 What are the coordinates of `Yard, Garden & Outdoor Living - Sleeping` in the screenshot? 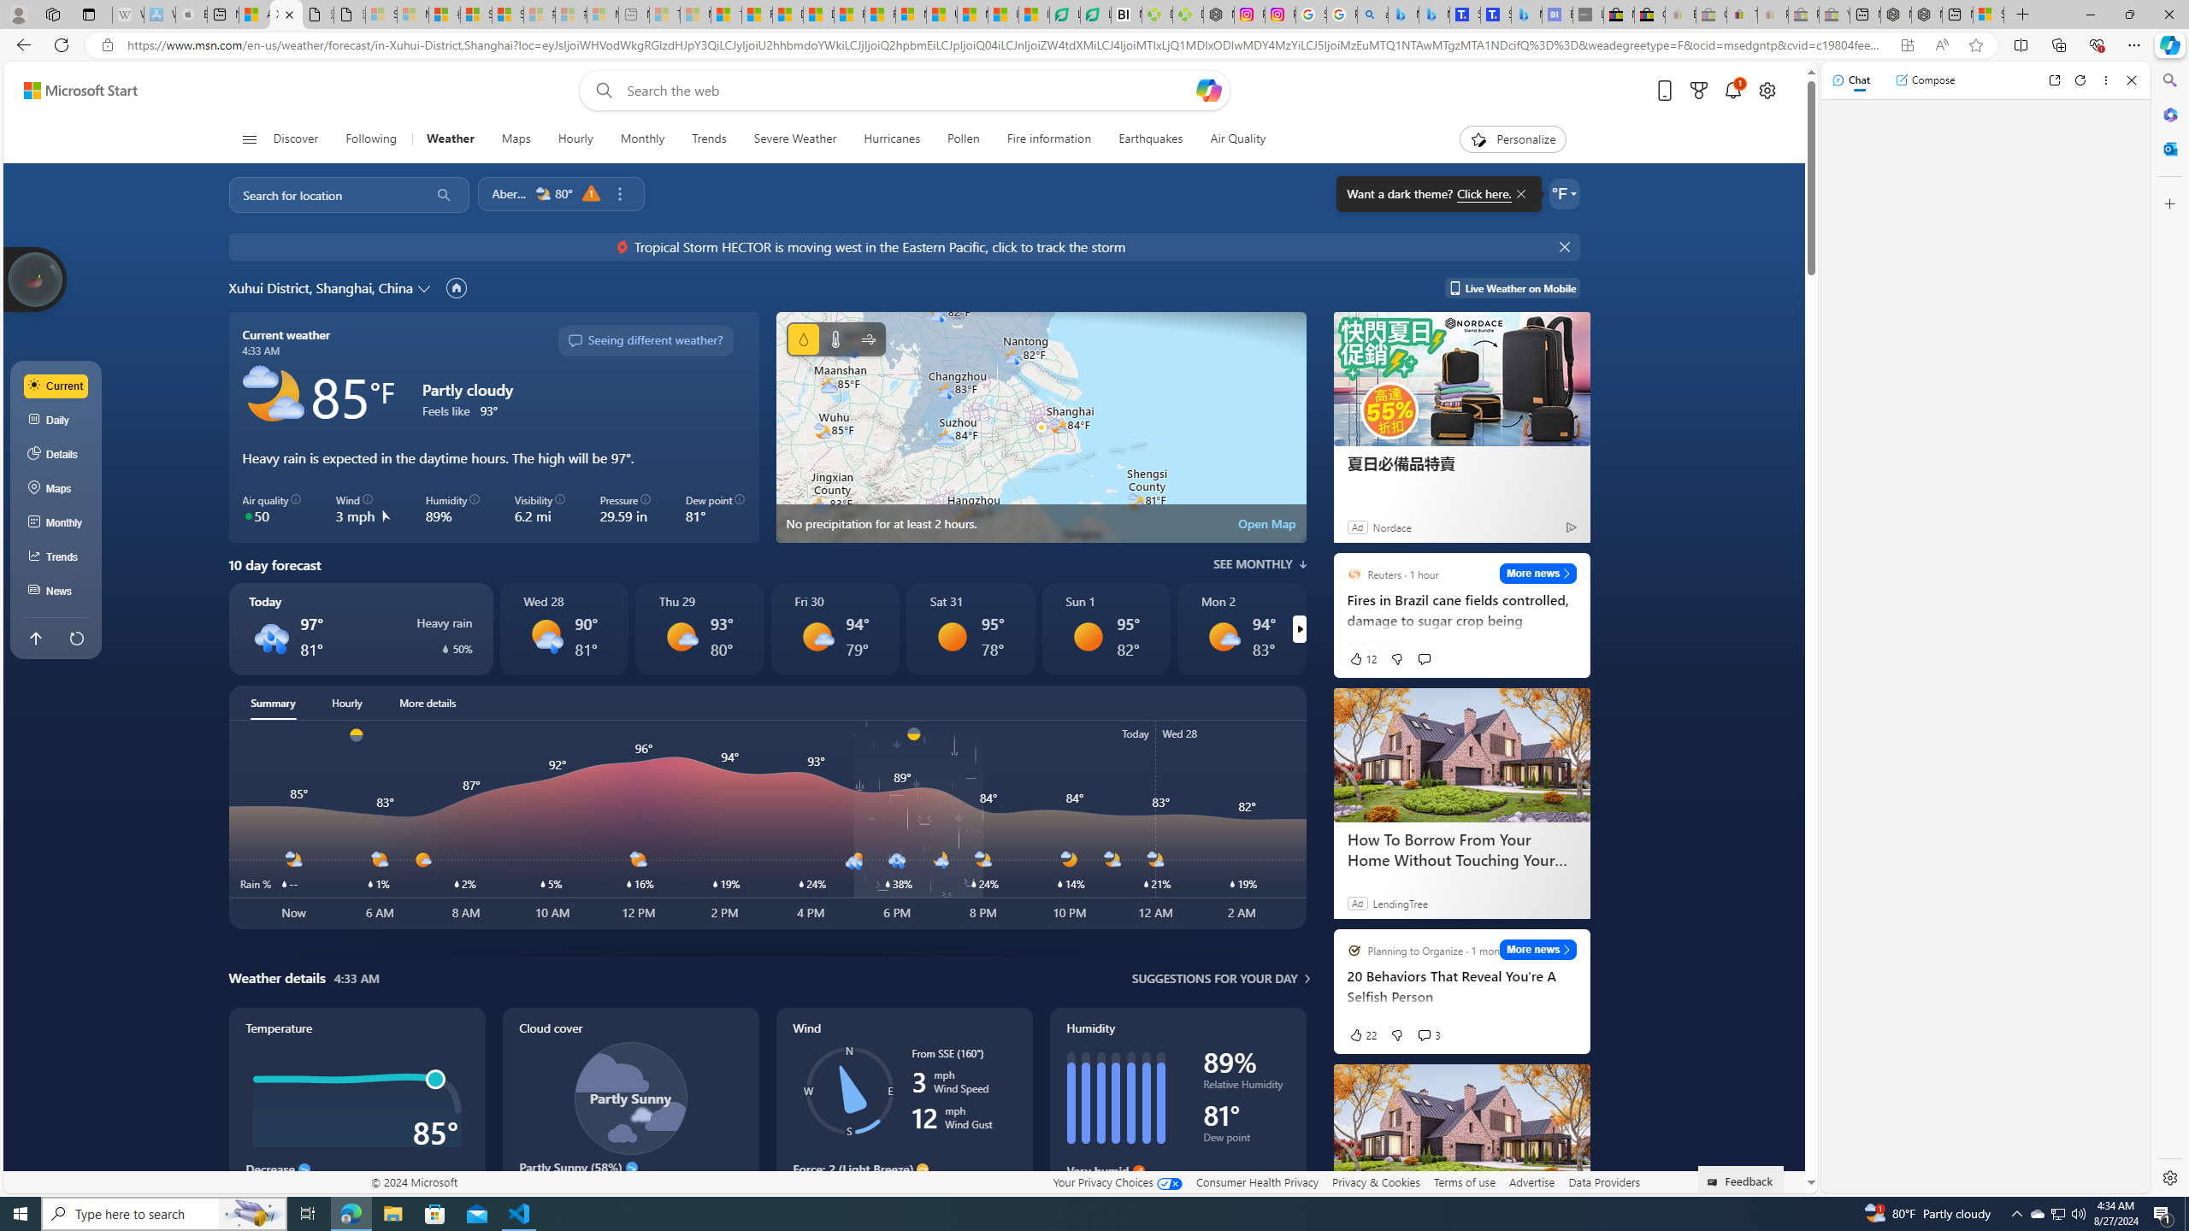 It's located at (1833, 15).